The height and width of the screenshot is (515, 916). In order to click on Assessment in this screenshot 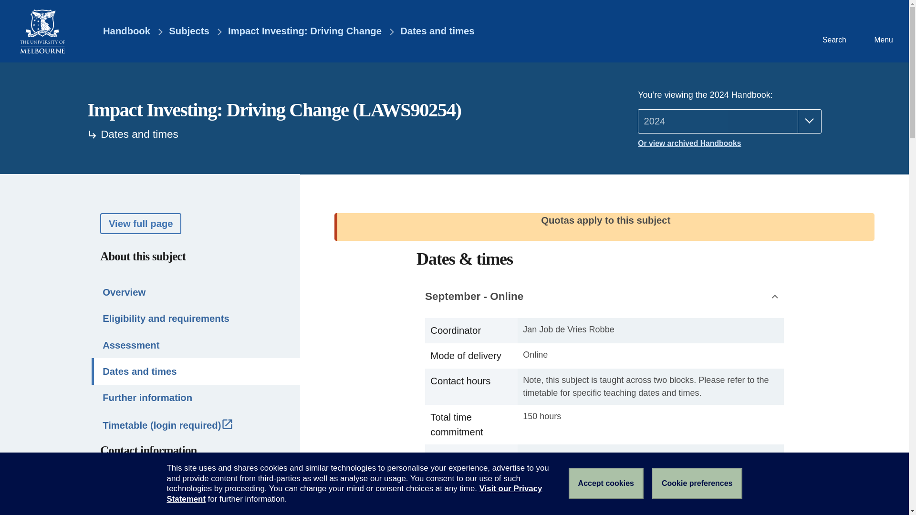, I will do `click(196, 344)`.